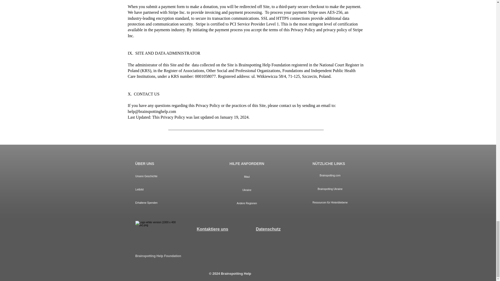 The width and height of the screenshot is (500, 281). I want to click on Erhaltene Spenden, so click(165, 202).